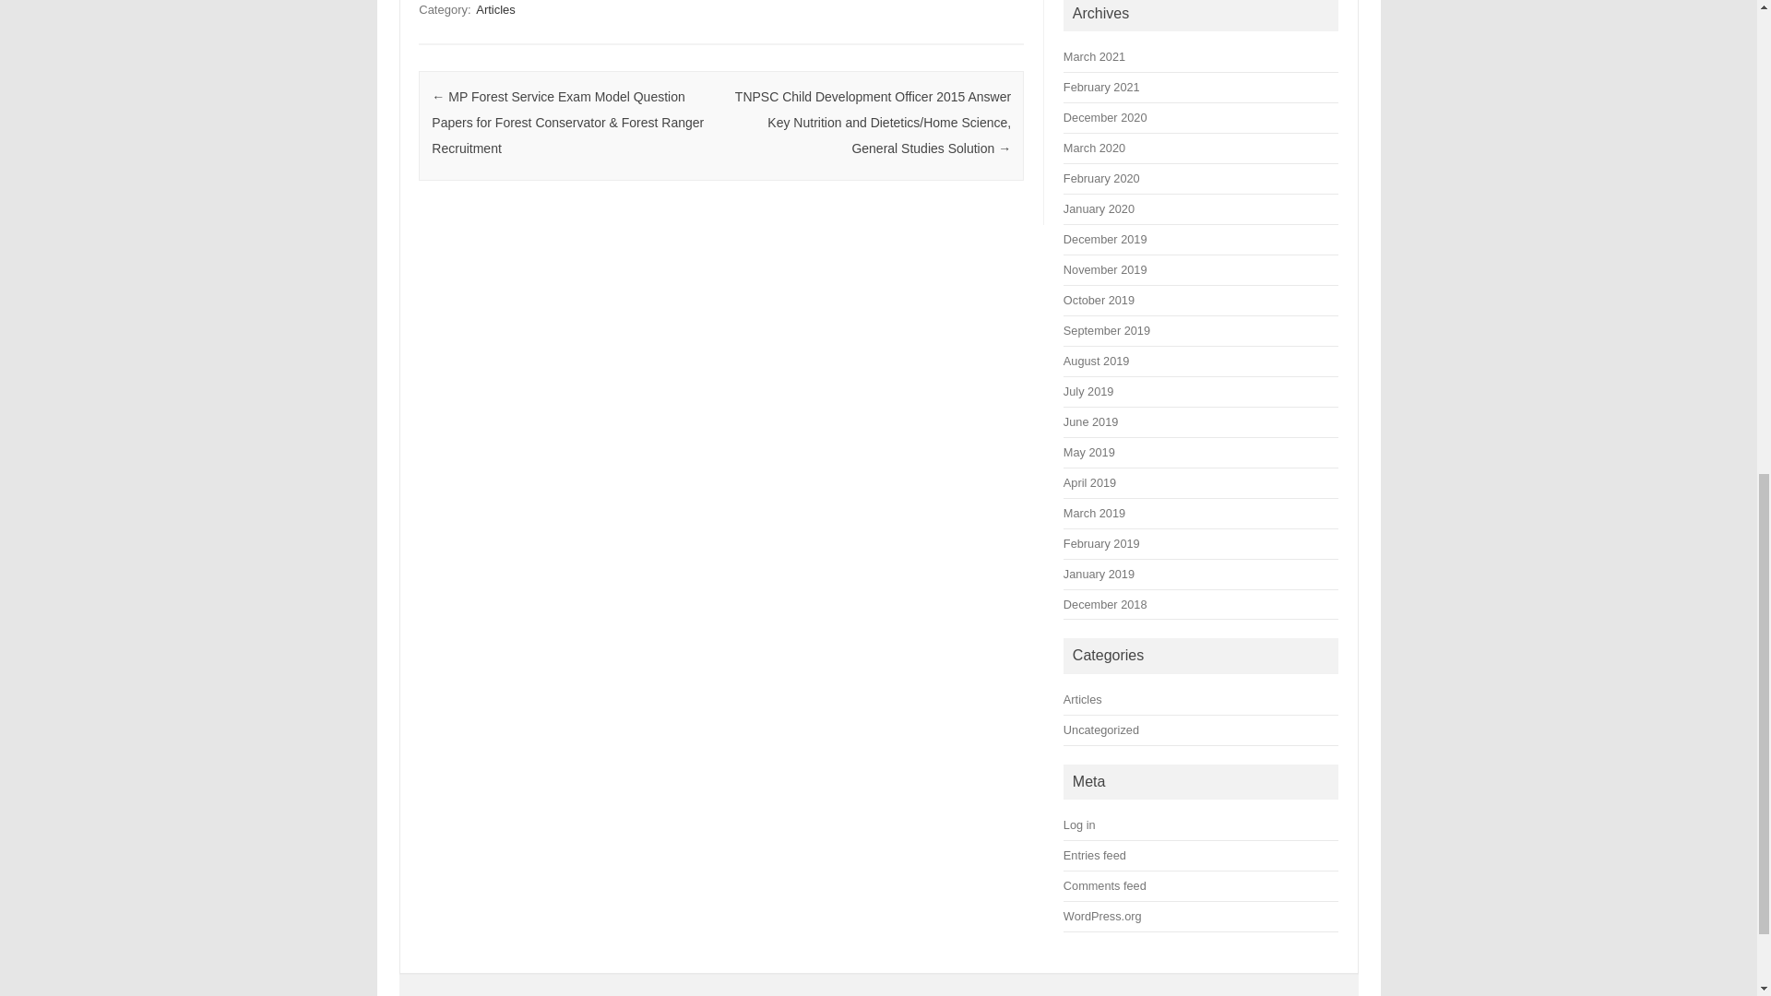  What do you see at coordinates (1101, 87) in the screenshot?
I see `February 2021` at bounding box center [1101, 87].